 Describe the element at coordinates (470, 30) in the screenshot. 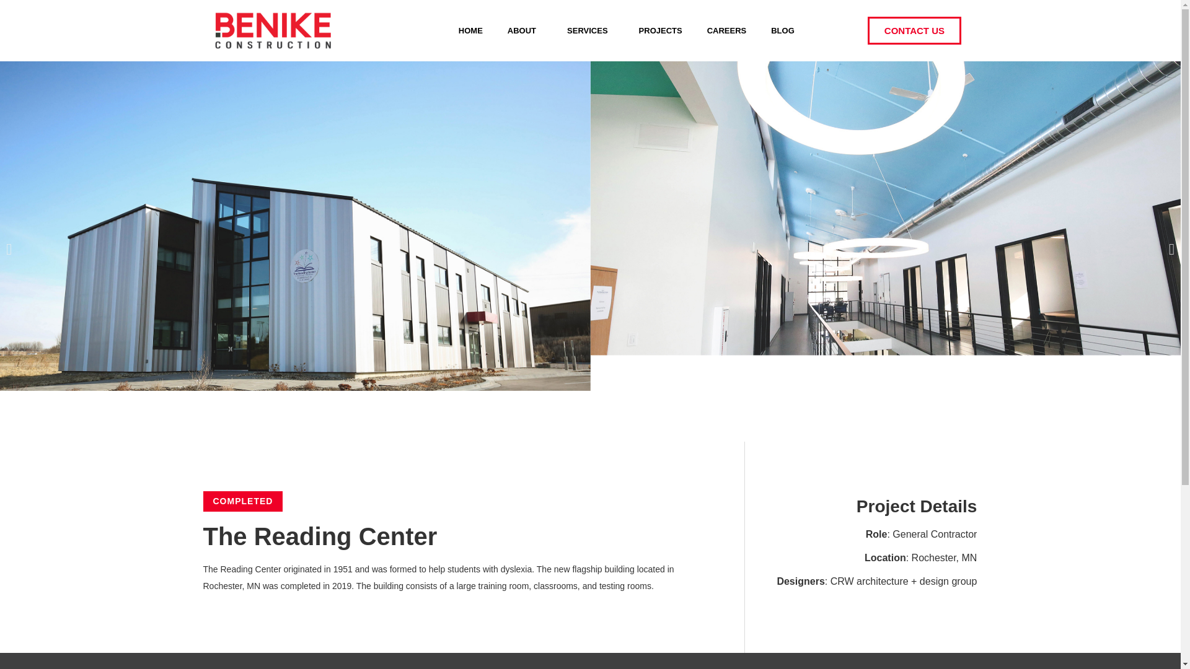

I see `HOME` at that location.